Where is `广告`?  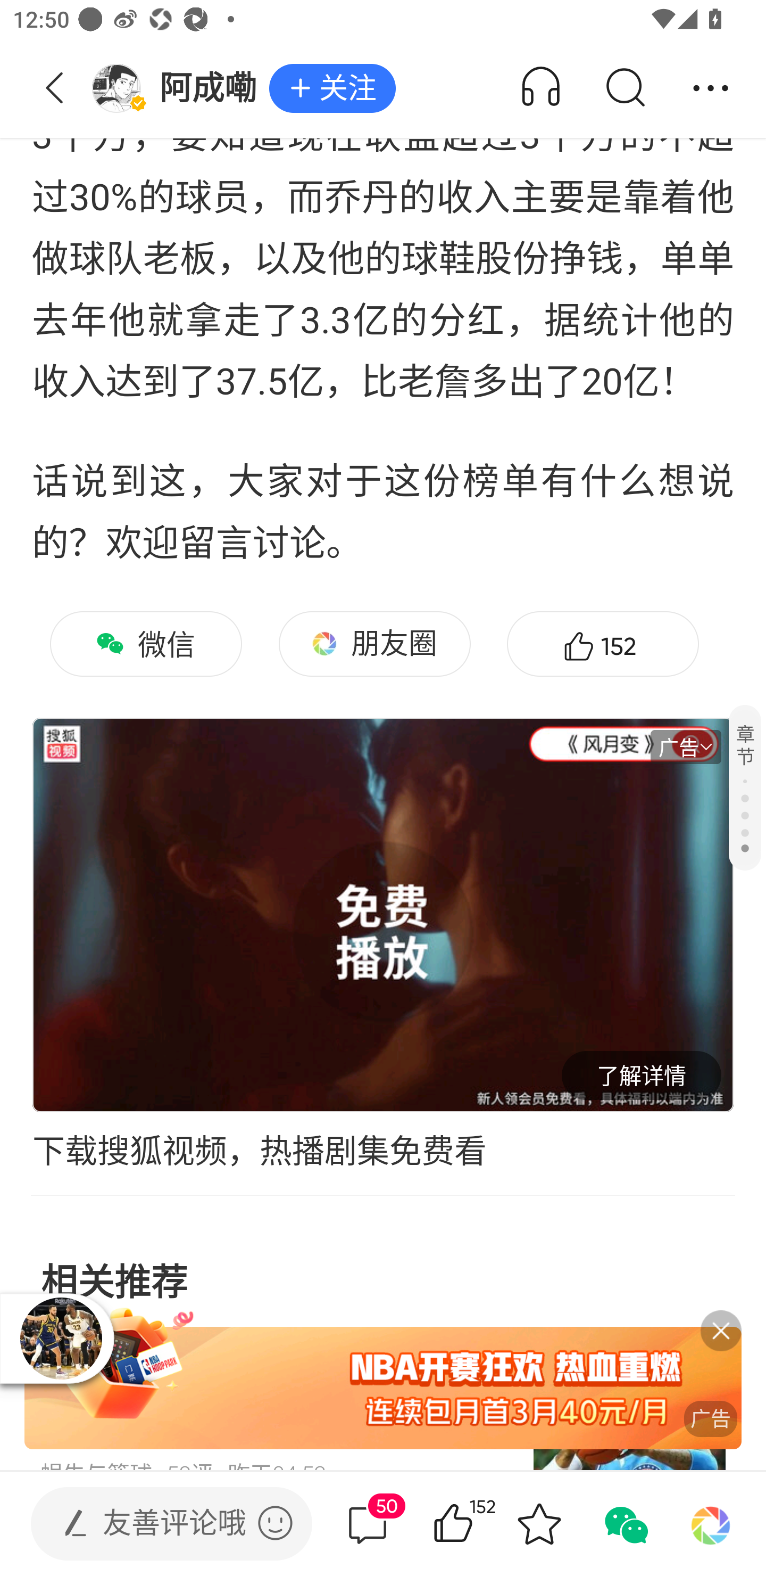
广告 is located at coordinates (686, 746).